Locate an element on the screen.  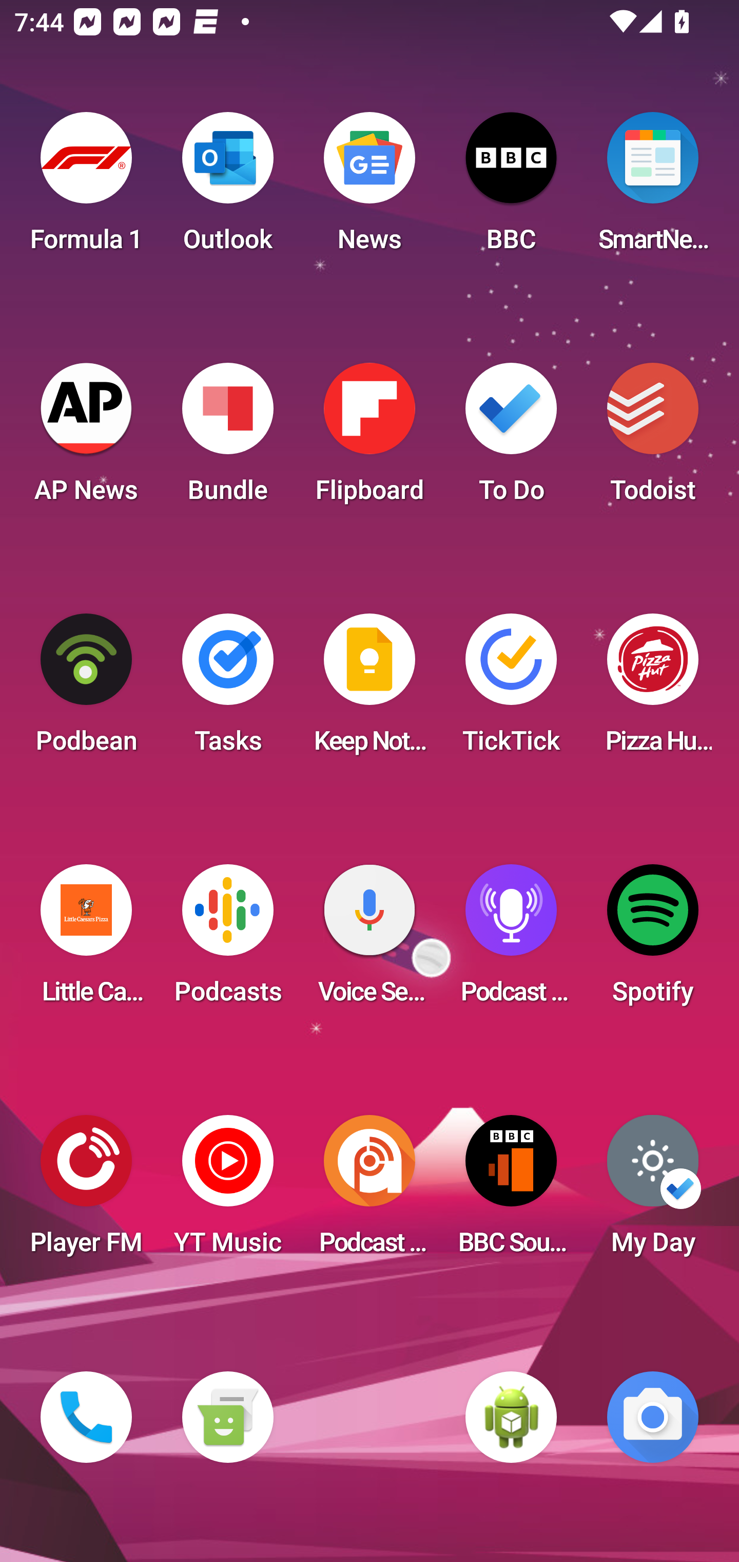
Bundle is located at coordinates (227, 439).